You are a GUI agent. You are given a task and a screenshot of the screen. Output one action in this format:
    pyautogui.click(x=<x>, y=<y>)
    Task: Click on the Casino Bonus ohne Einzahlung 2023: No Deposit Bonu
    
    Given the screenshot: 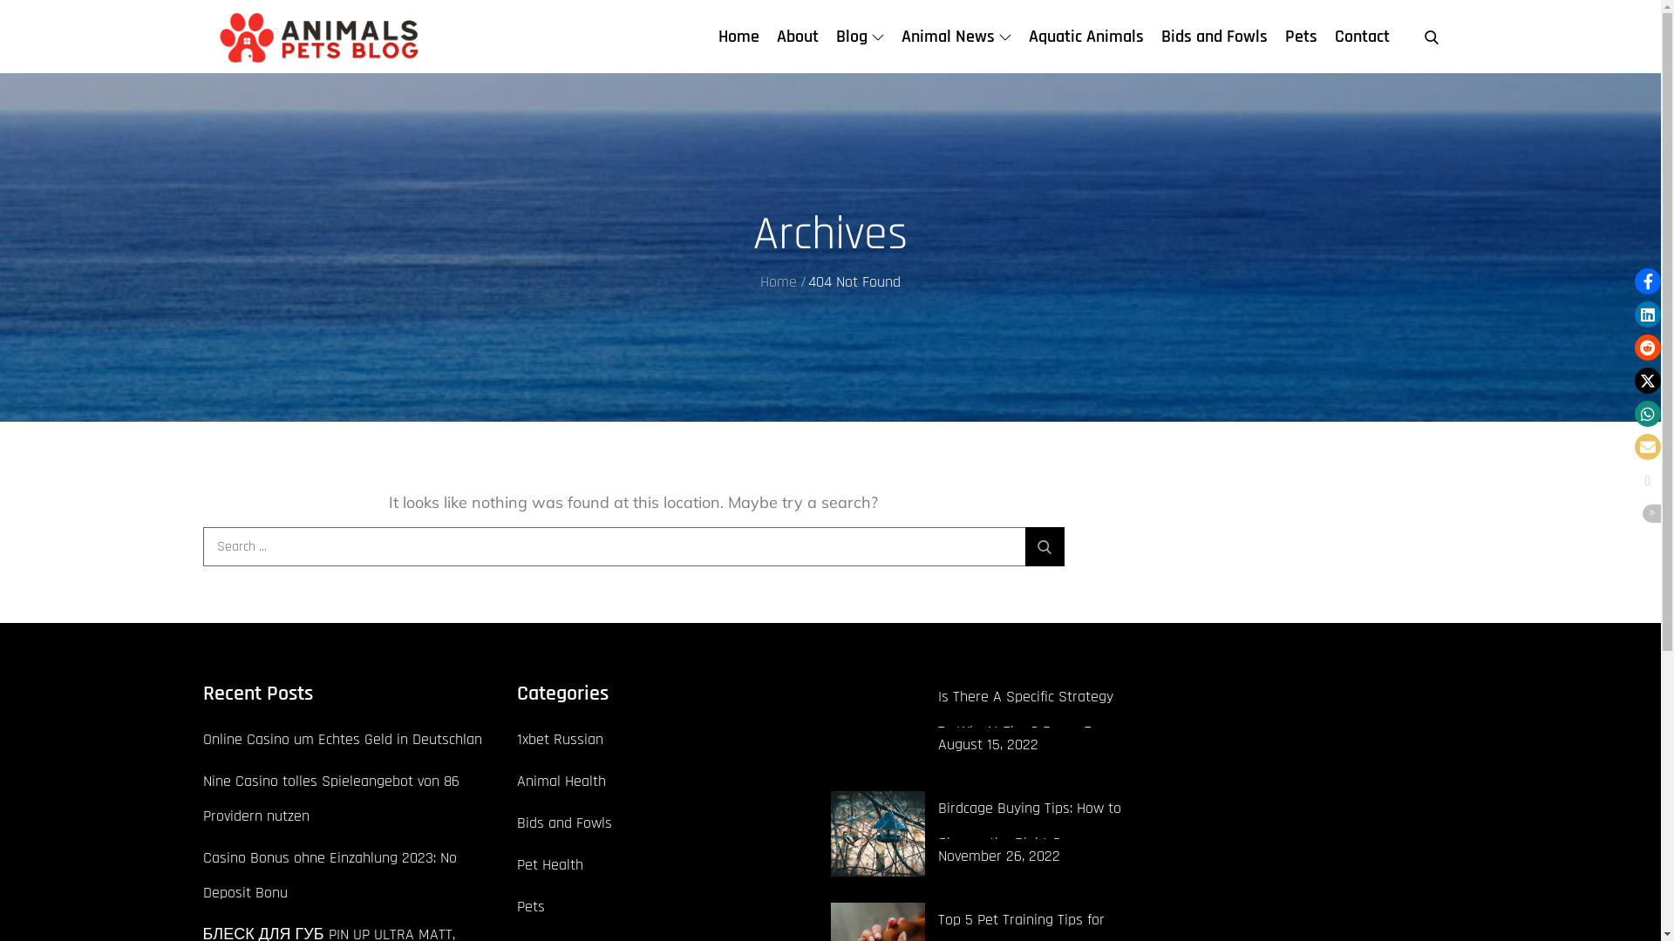 What is the action you would take?
    pyautogui.click(x=330, y=875)
    